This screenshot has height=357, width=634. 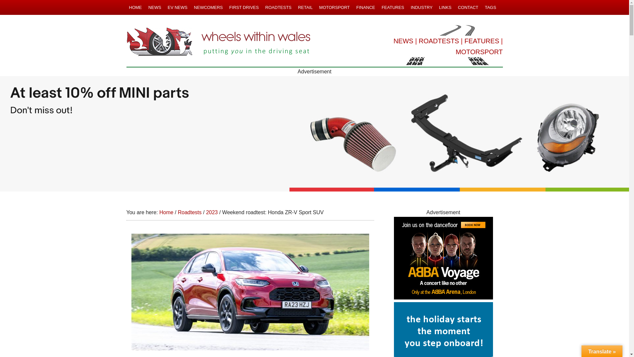 I want to click on FEATURES, so click(x=393, y=7).